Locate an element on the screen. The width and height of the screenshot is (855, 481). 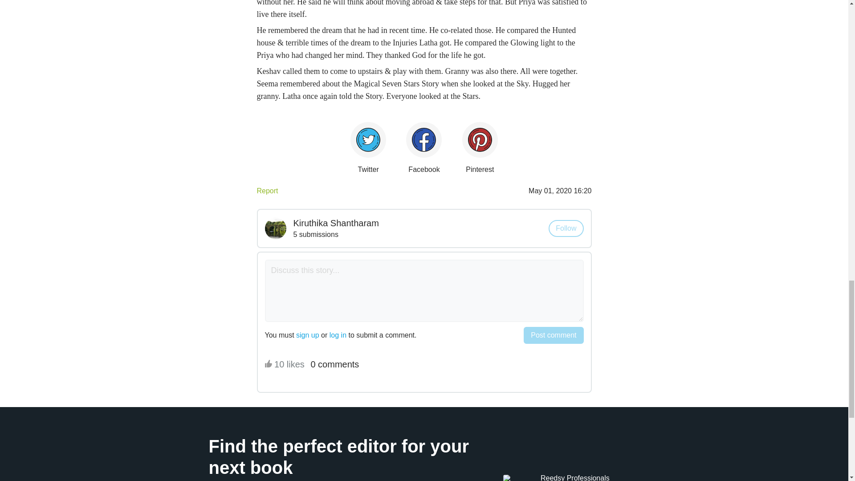
Post comment is located at coordinates (553, 335).